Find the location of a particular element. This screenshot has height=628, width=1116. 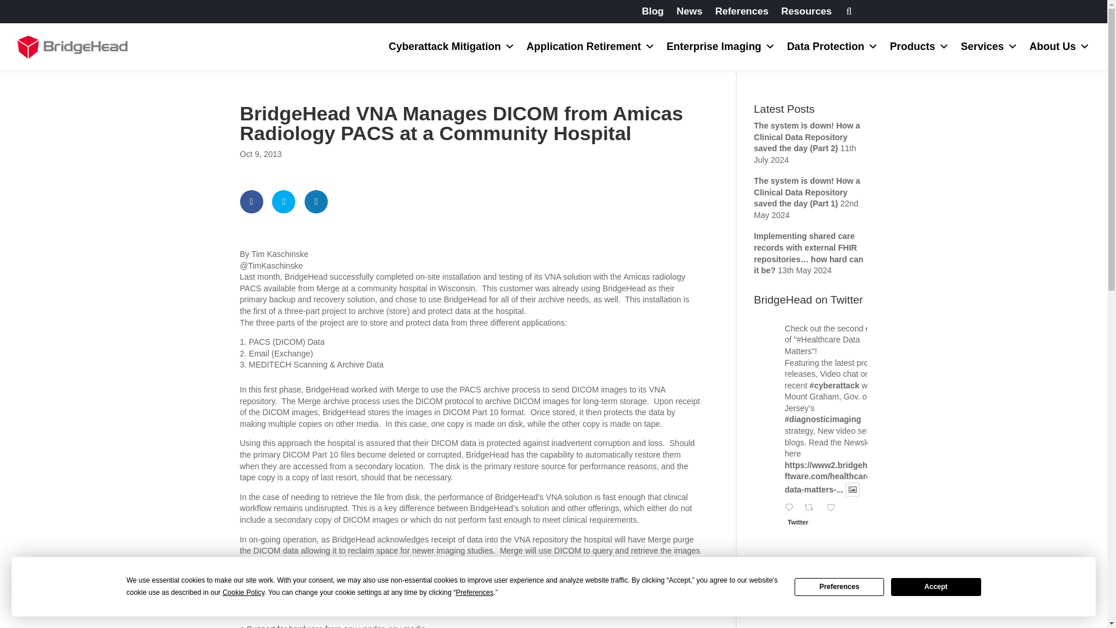

References is located at coordinates (742, 13).